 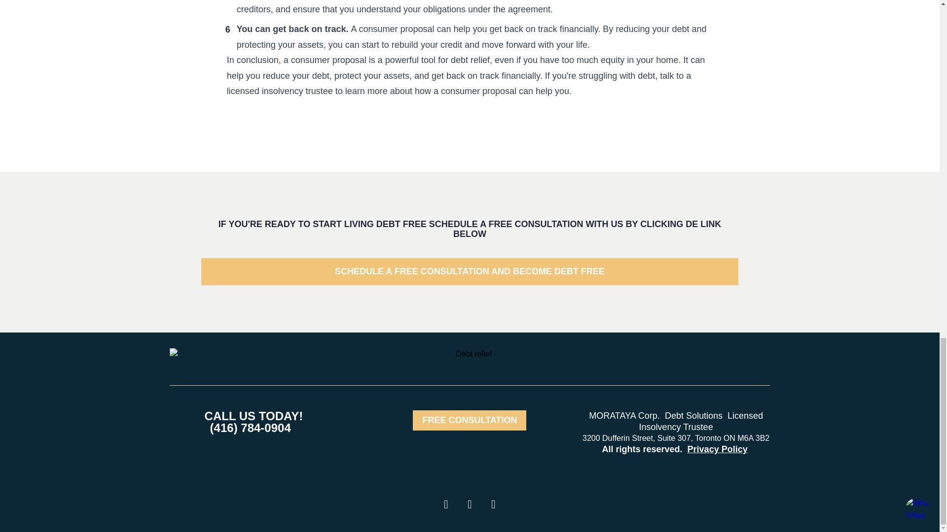 What do you see at coordinates (470, 420) in the screenshot?
I see `FREE CONSULTATION` at bounding box center [470, 420].